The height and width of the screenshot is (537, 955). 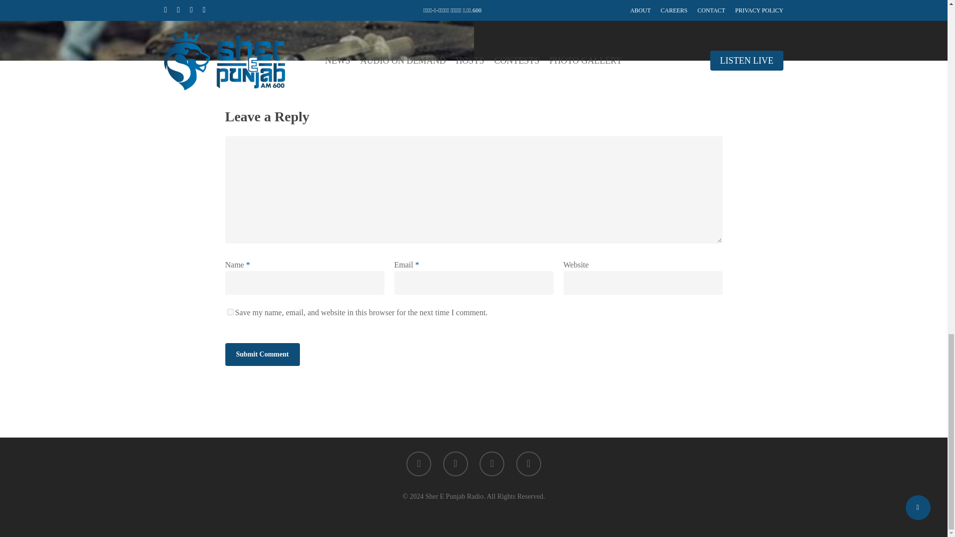 What do you see at coordinates (262, 354) in the screenshot?
I see `Submit Comment` at bounding box center [262, 354].